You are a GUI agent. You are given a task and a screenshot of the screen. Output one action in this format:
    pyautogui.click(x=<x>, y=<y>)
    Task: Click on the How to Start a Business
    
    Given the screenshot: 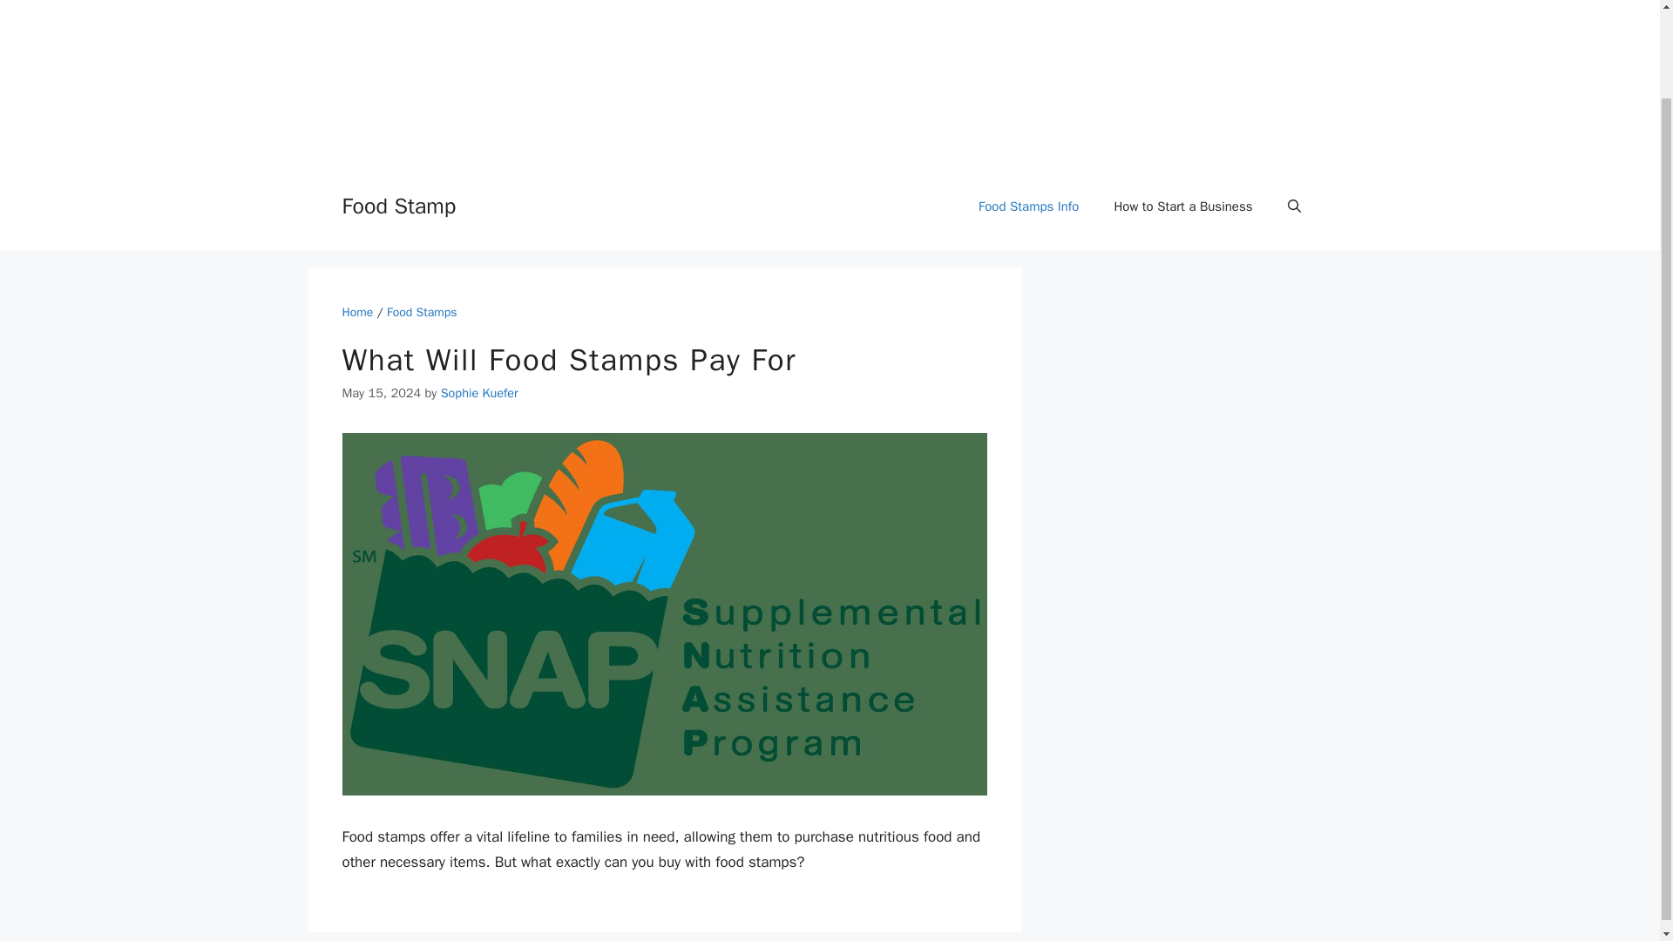 What is the action you would take?
    pyautogui.click(x=1182, y=206)
    